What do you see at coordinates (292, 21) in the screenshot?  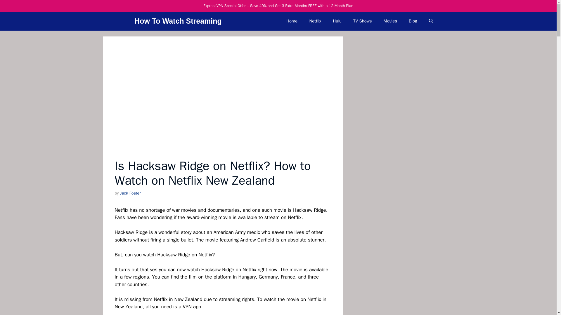 I see `Home` at bounding box center [292, 21].